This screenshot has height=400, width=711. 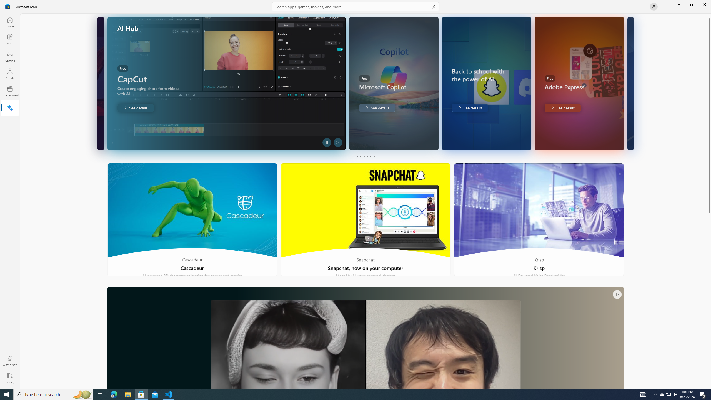 What do you see at coordinates (633, 83) in the screenshot?
I see `AutomationID: Image` at bounding box center [633, 83].